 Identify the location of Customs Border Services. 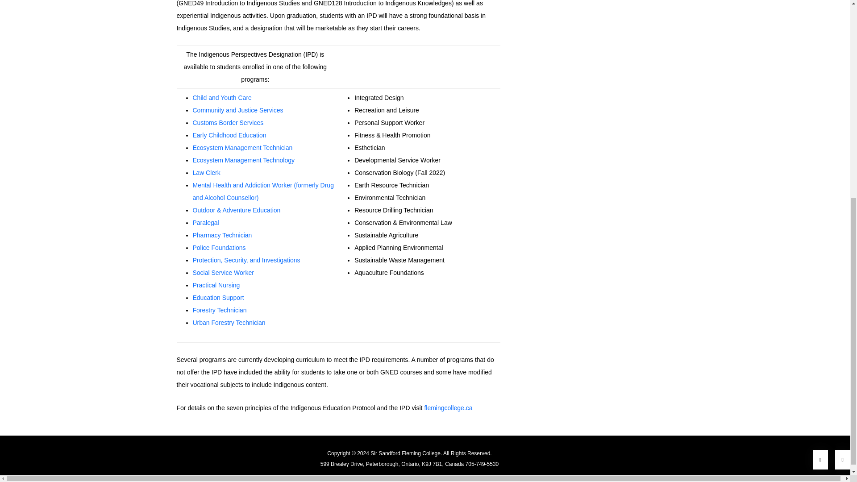
(229, 122).